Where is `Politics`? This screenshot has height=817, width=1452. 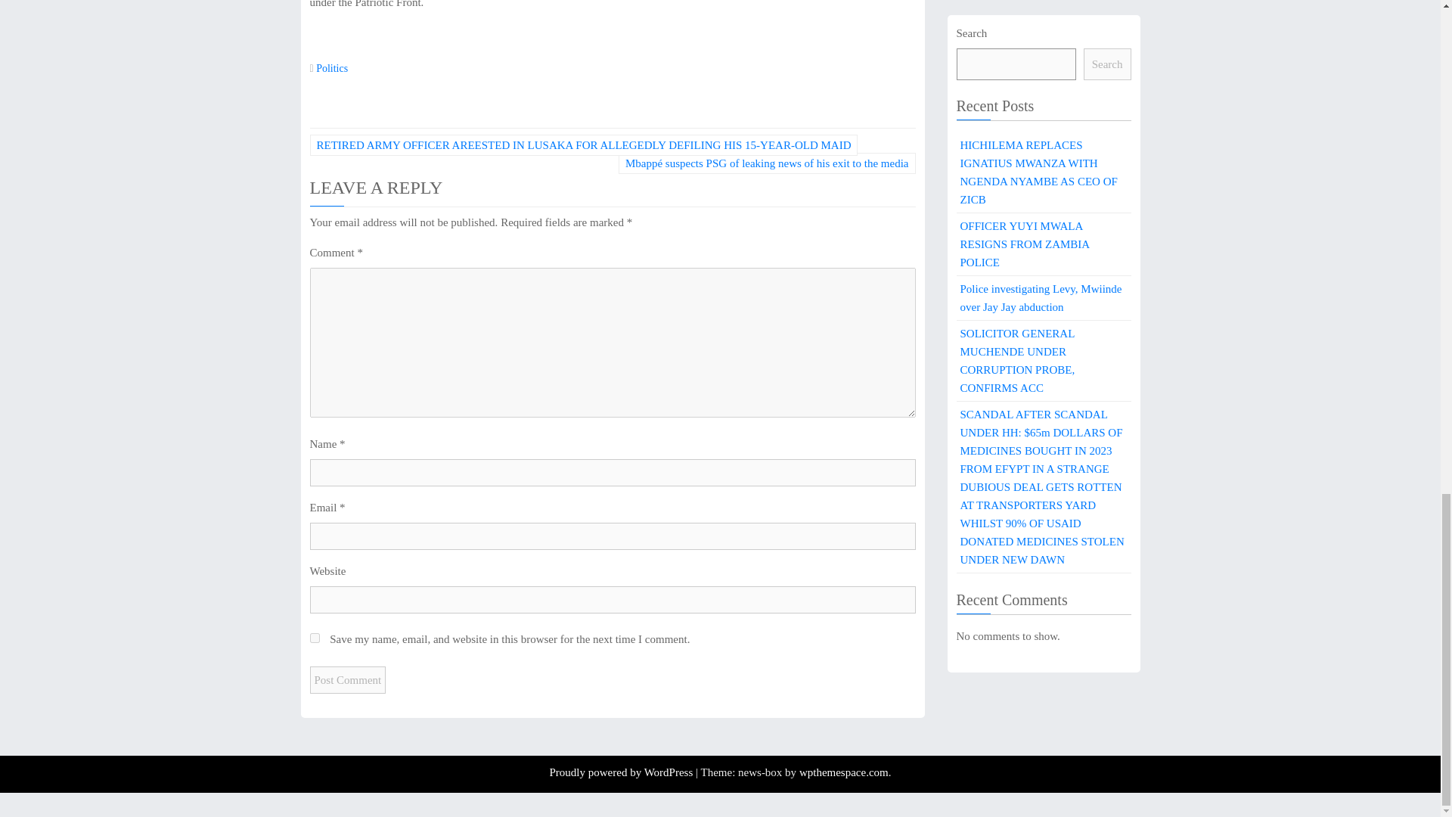 Politics is located at coordinates (332, 68).